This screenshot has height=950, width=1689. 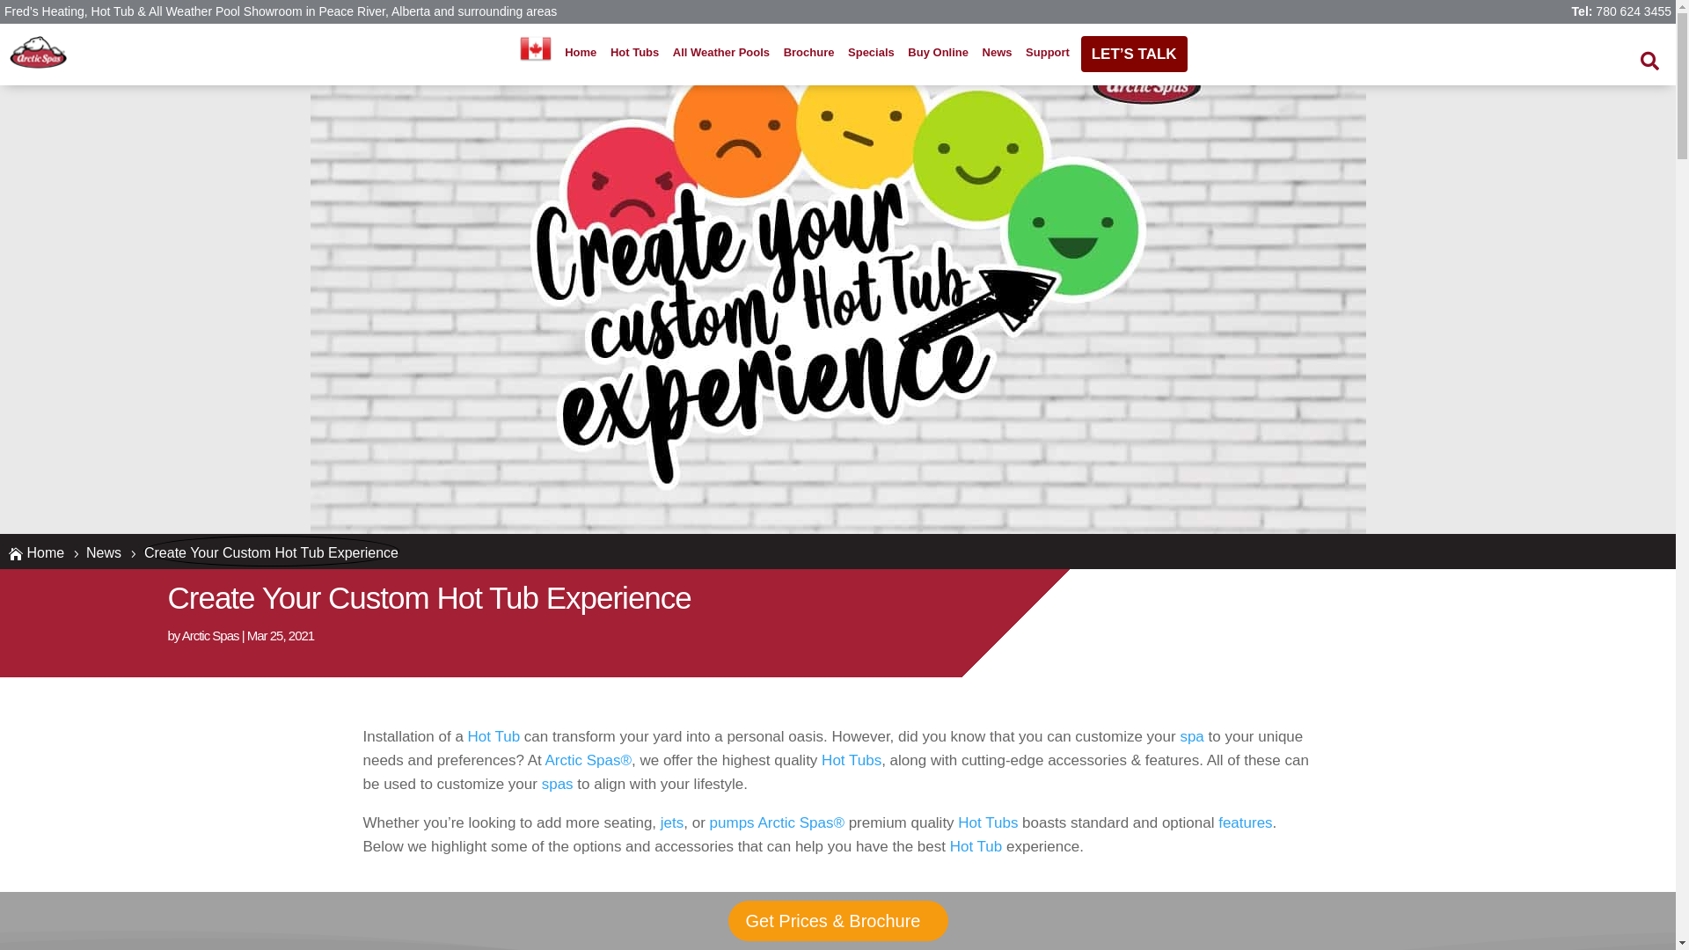 I want to click on Arctic Spas, so click(x=211, y=635).